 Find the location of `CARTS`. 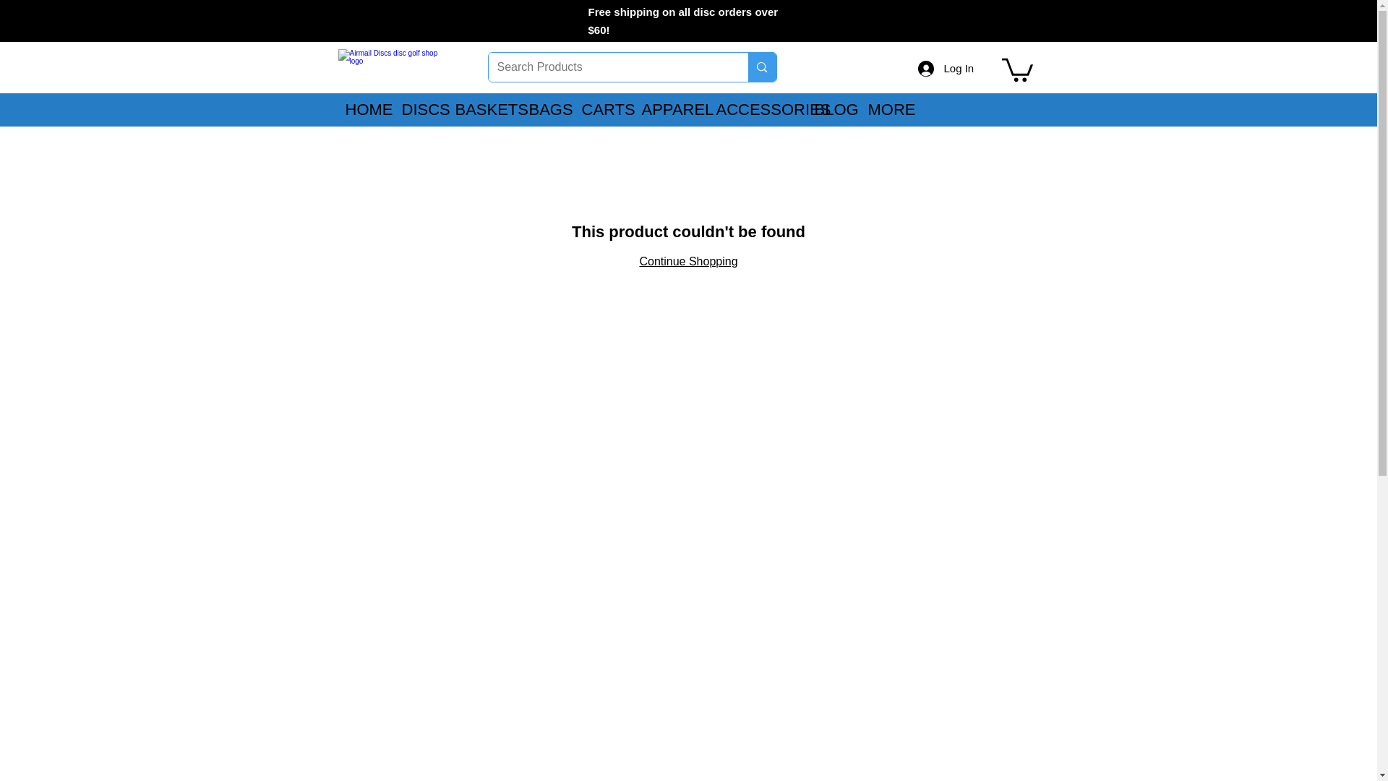

CARTS is located at coordinates (601, 110).